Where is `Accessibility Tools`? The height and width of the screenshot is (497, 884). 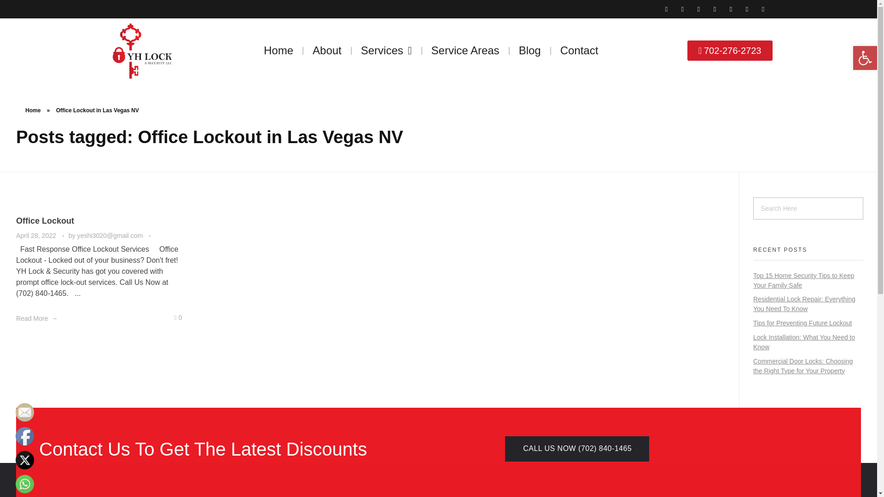
Accessibility Tools is located at coordinates (865, 58).